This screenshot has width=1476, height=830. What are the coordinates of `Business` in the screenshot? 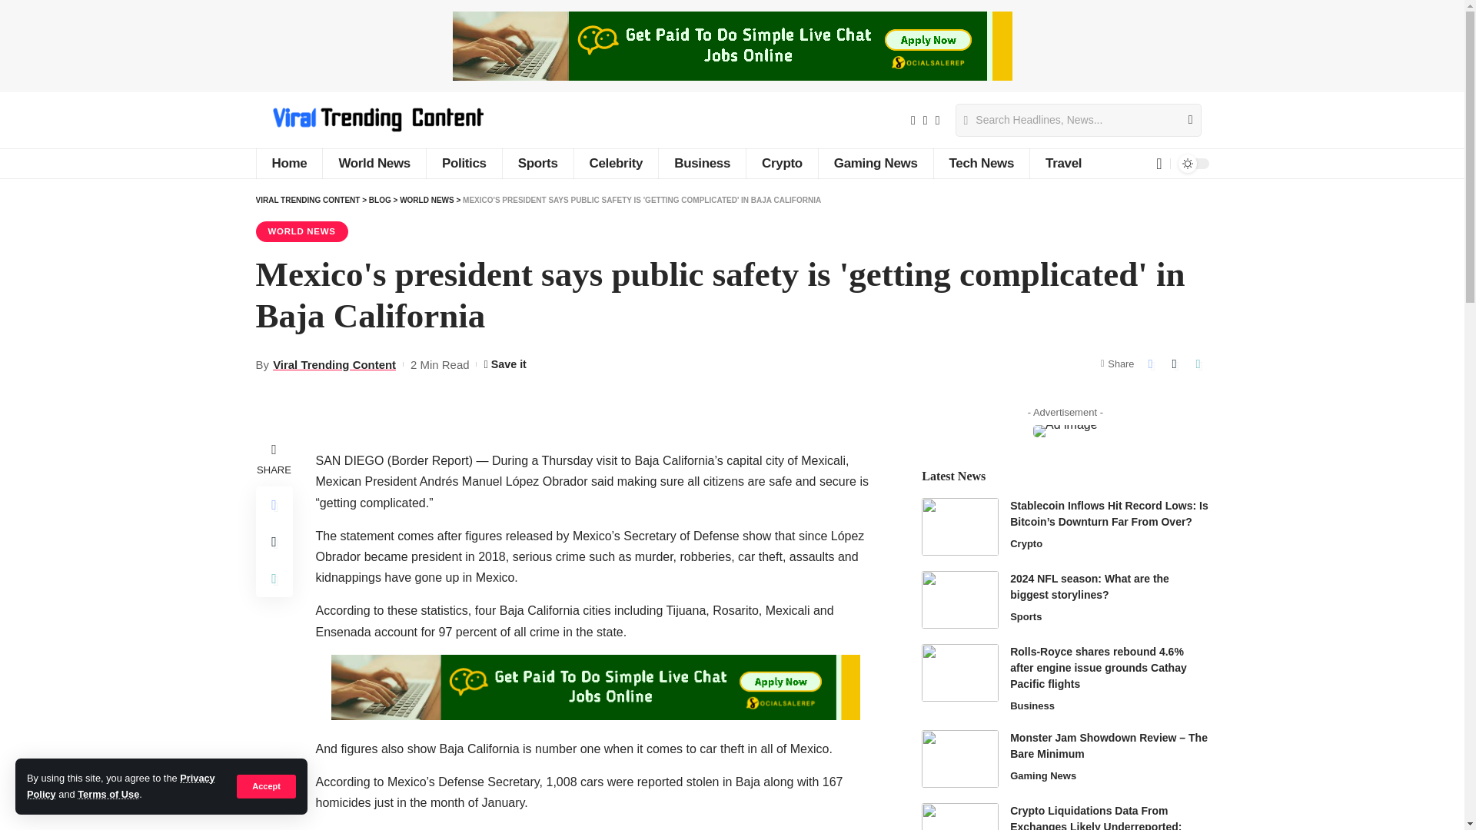 It's located at (701, 164).